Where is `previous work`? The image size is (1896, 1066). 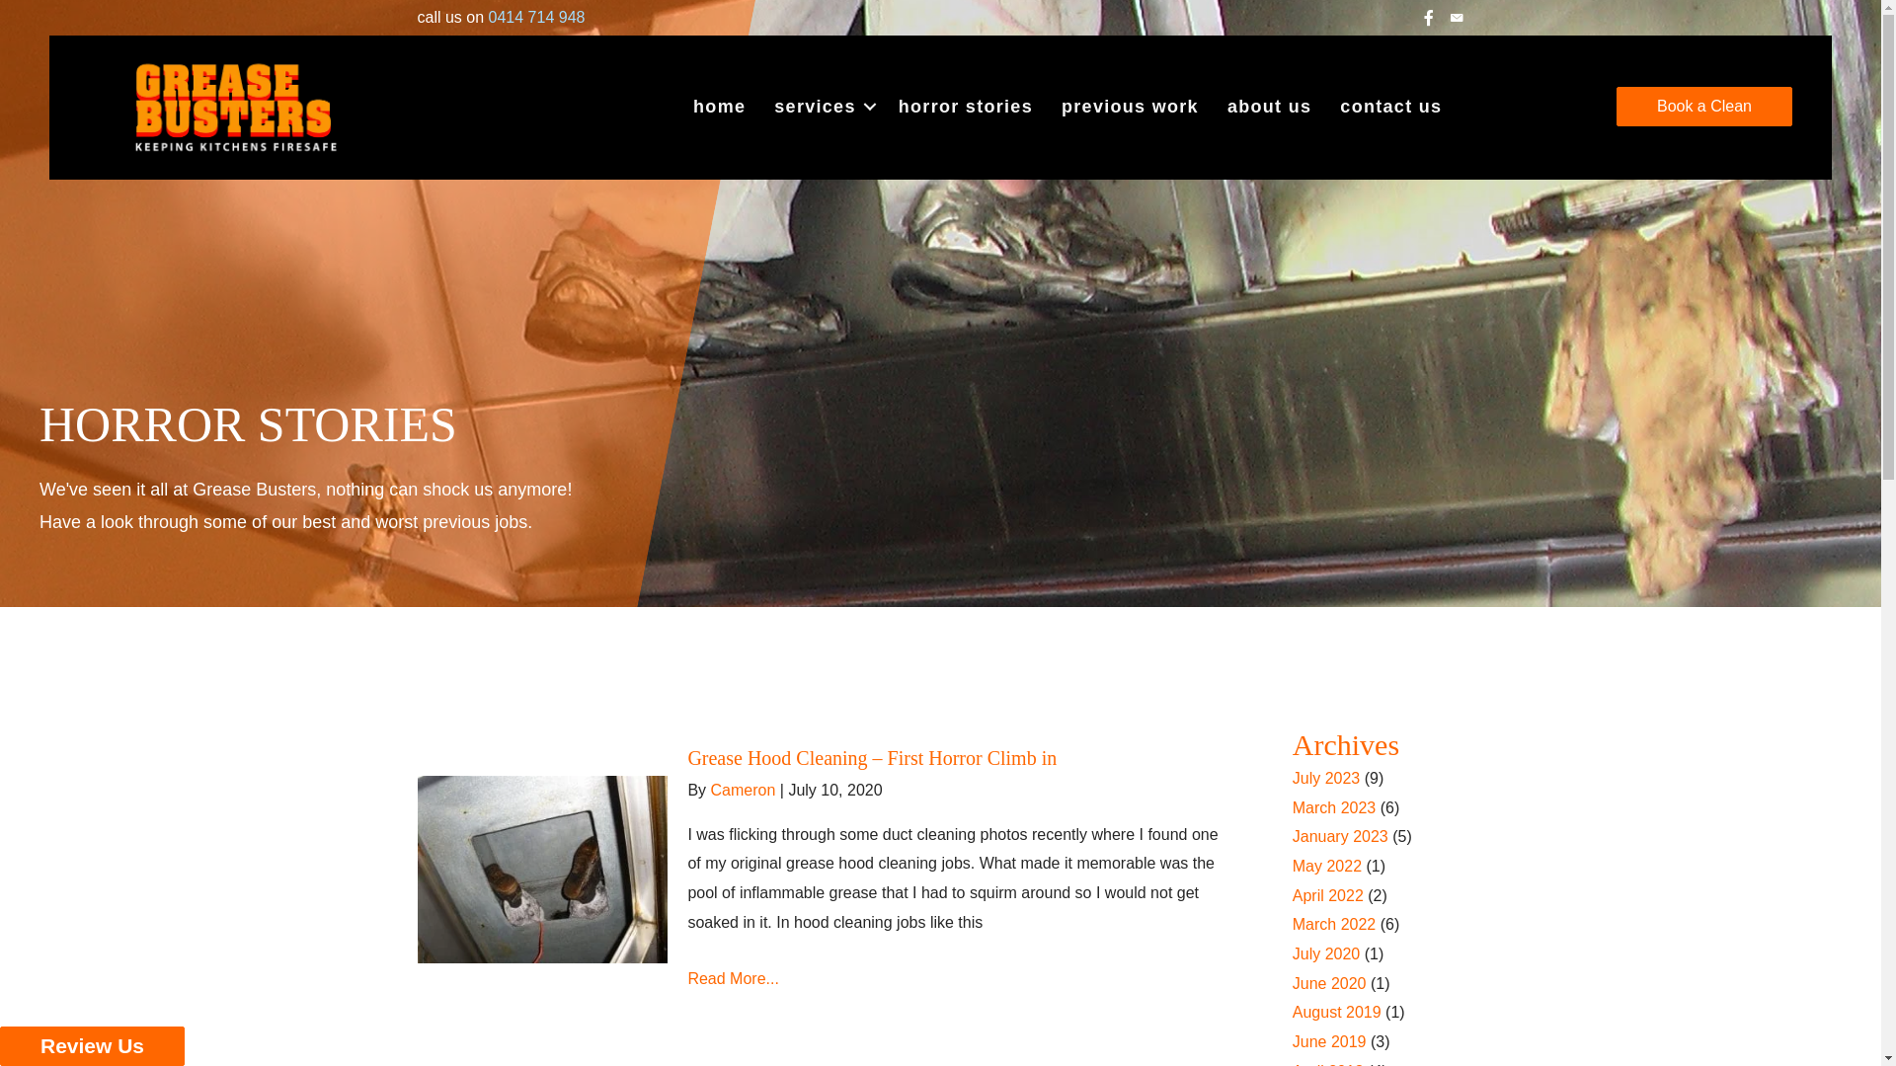 previous work is located at coordinates (1130, 107).